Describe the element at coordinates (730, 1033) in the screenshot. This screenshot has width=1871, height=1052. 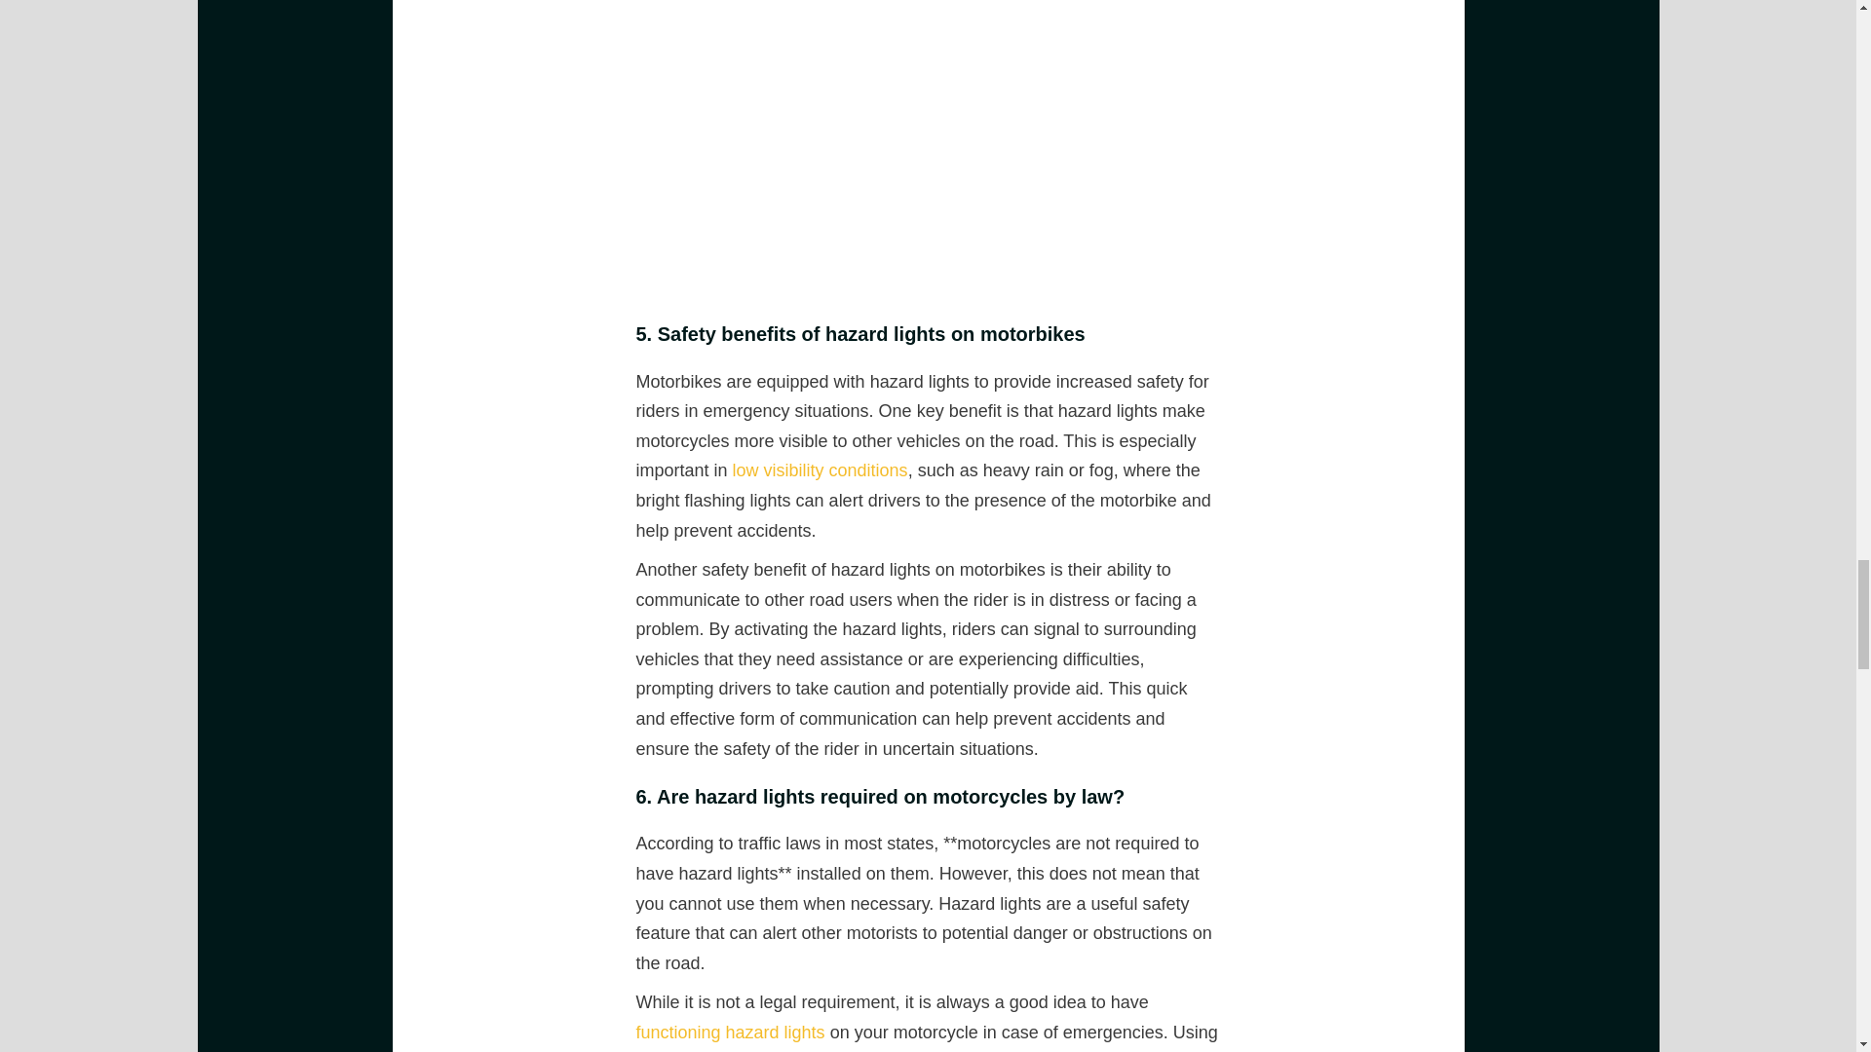
I see `functioning hazard lights` at that location.